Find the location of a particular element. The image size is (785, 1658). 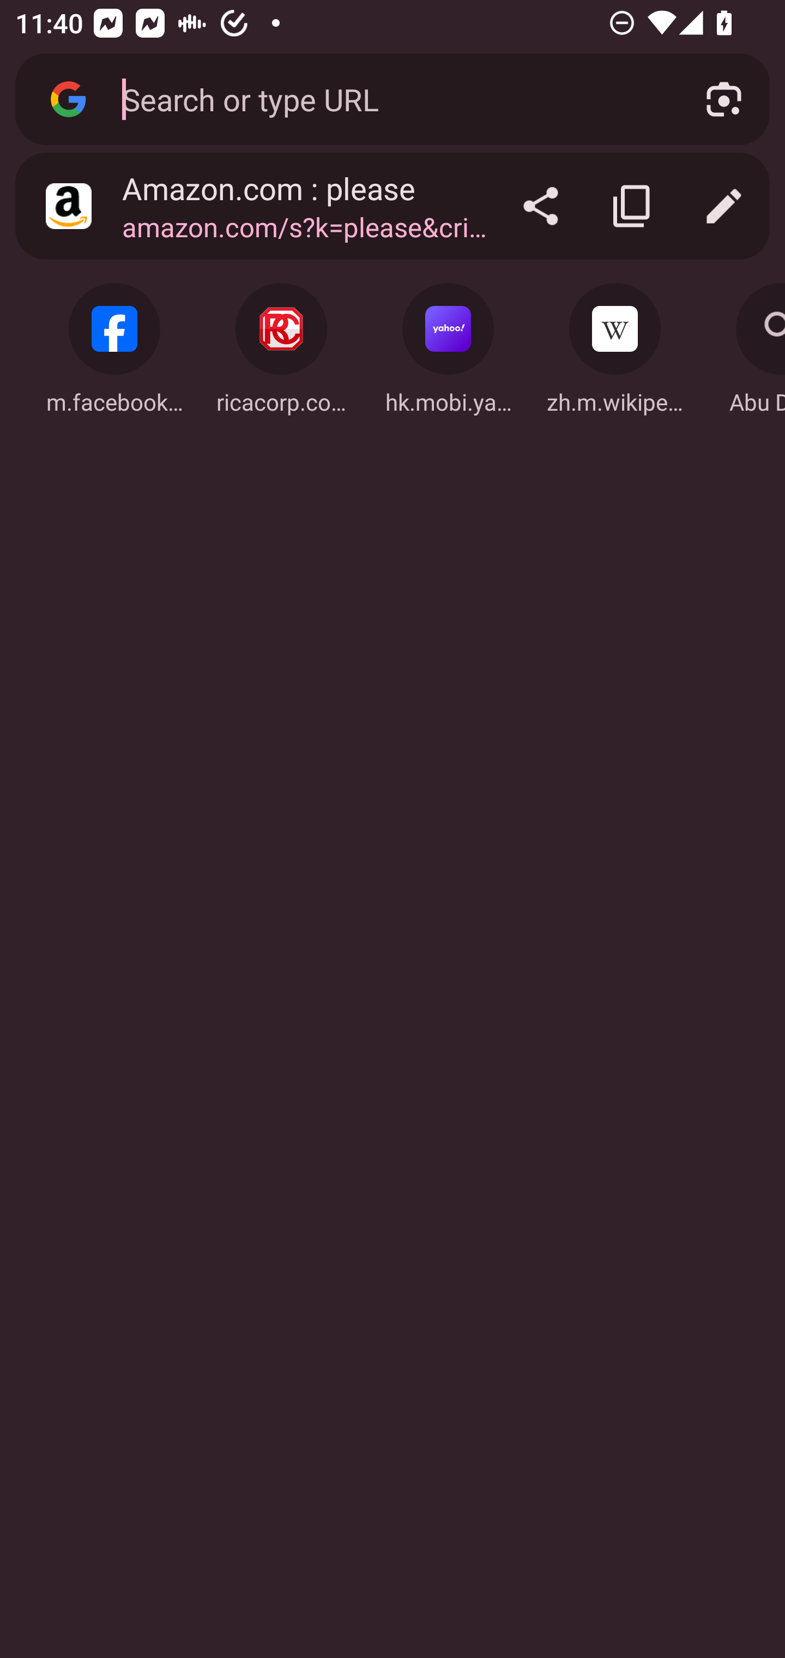

Search: Abu Dhabi Abu Dhabi is located at coordinates (745, 343).